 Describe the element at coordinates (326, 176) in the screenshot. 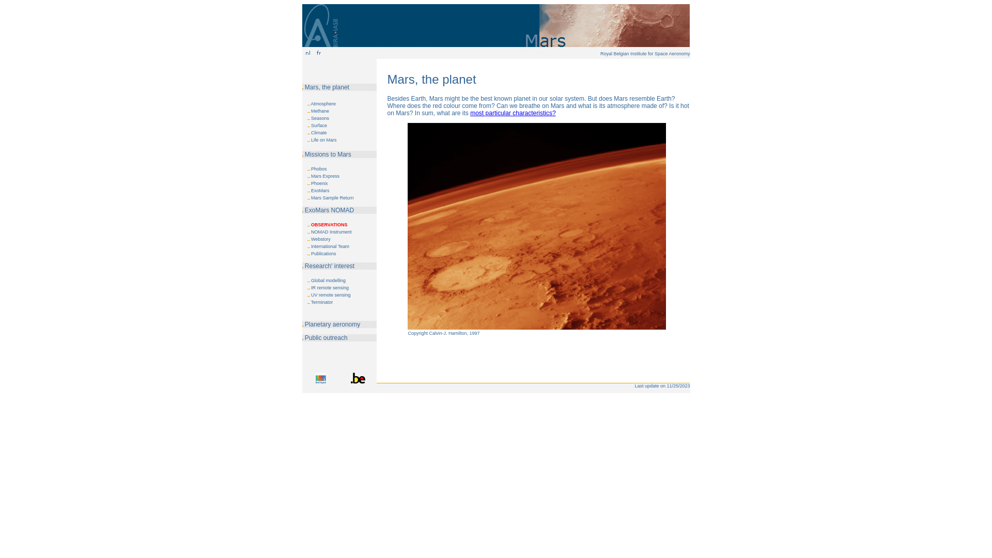

I see `Mars Express` at that location.